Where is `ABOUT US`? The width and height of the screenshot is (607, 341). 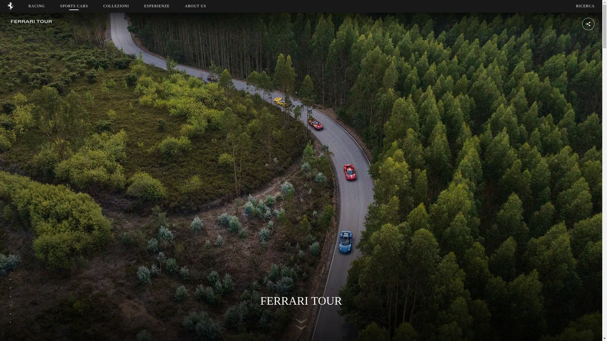 ABOUT US is located at coordinates (74, 6).